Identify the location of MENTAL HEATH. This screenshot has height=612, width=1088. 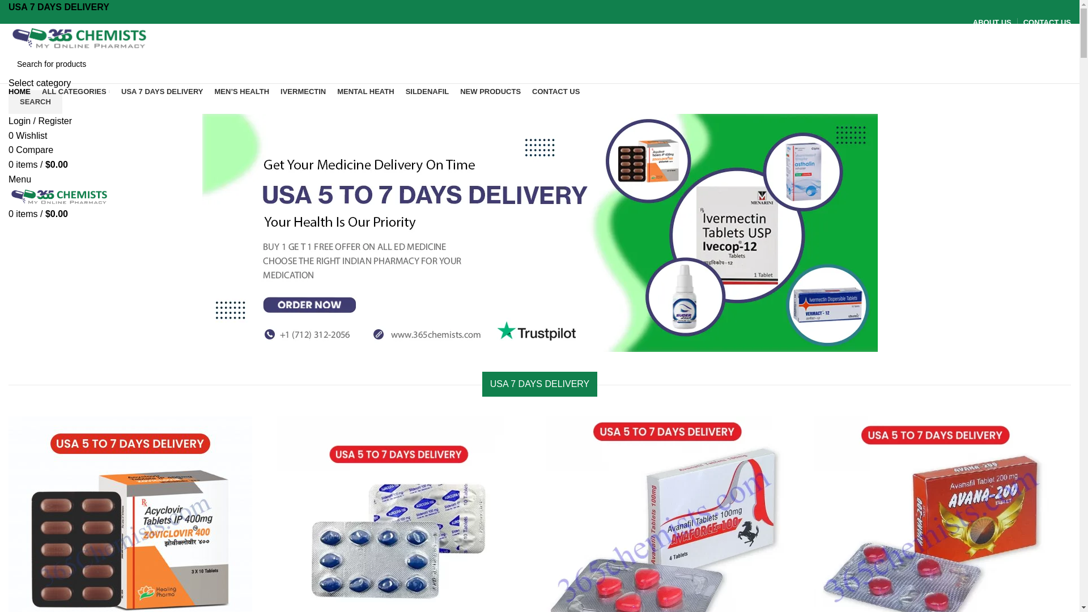
(365, 92).